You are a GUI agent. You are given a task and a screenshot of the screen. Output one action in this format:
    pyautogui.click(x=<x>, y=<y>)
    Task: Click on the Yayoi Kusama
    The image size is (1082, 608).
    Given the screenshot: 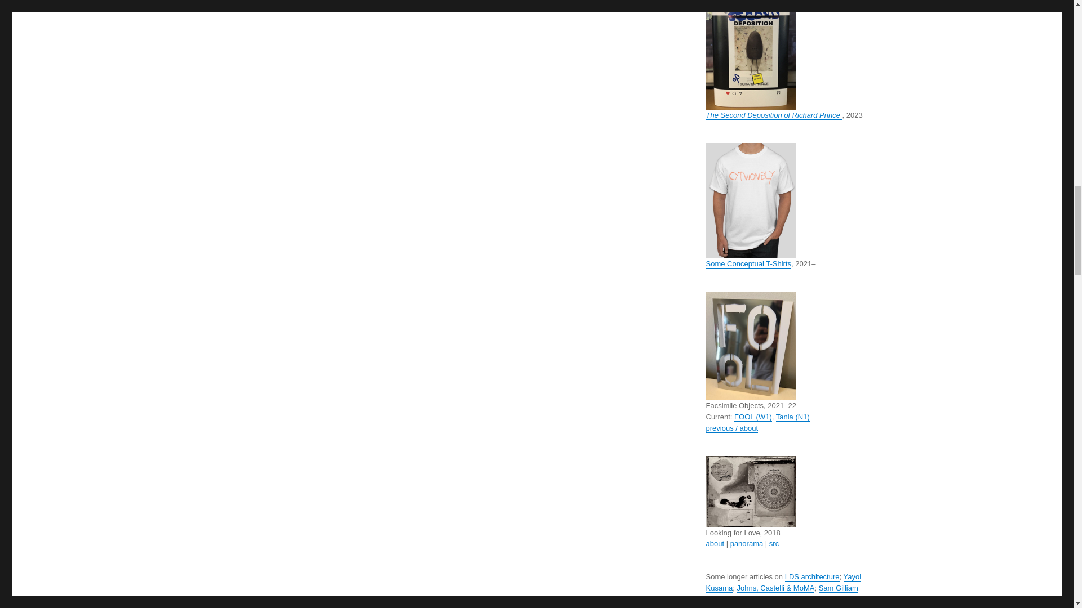 What is the action you would take?
    pyautogui.click(x=783, y=582)
    